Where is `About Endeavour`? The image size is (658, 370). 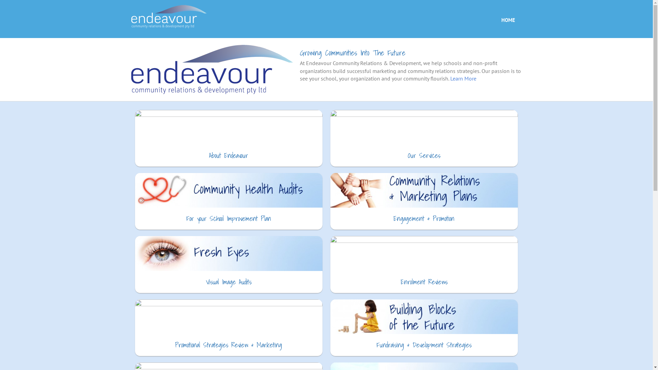
About Endeavour is located at coordinates (229, 156).